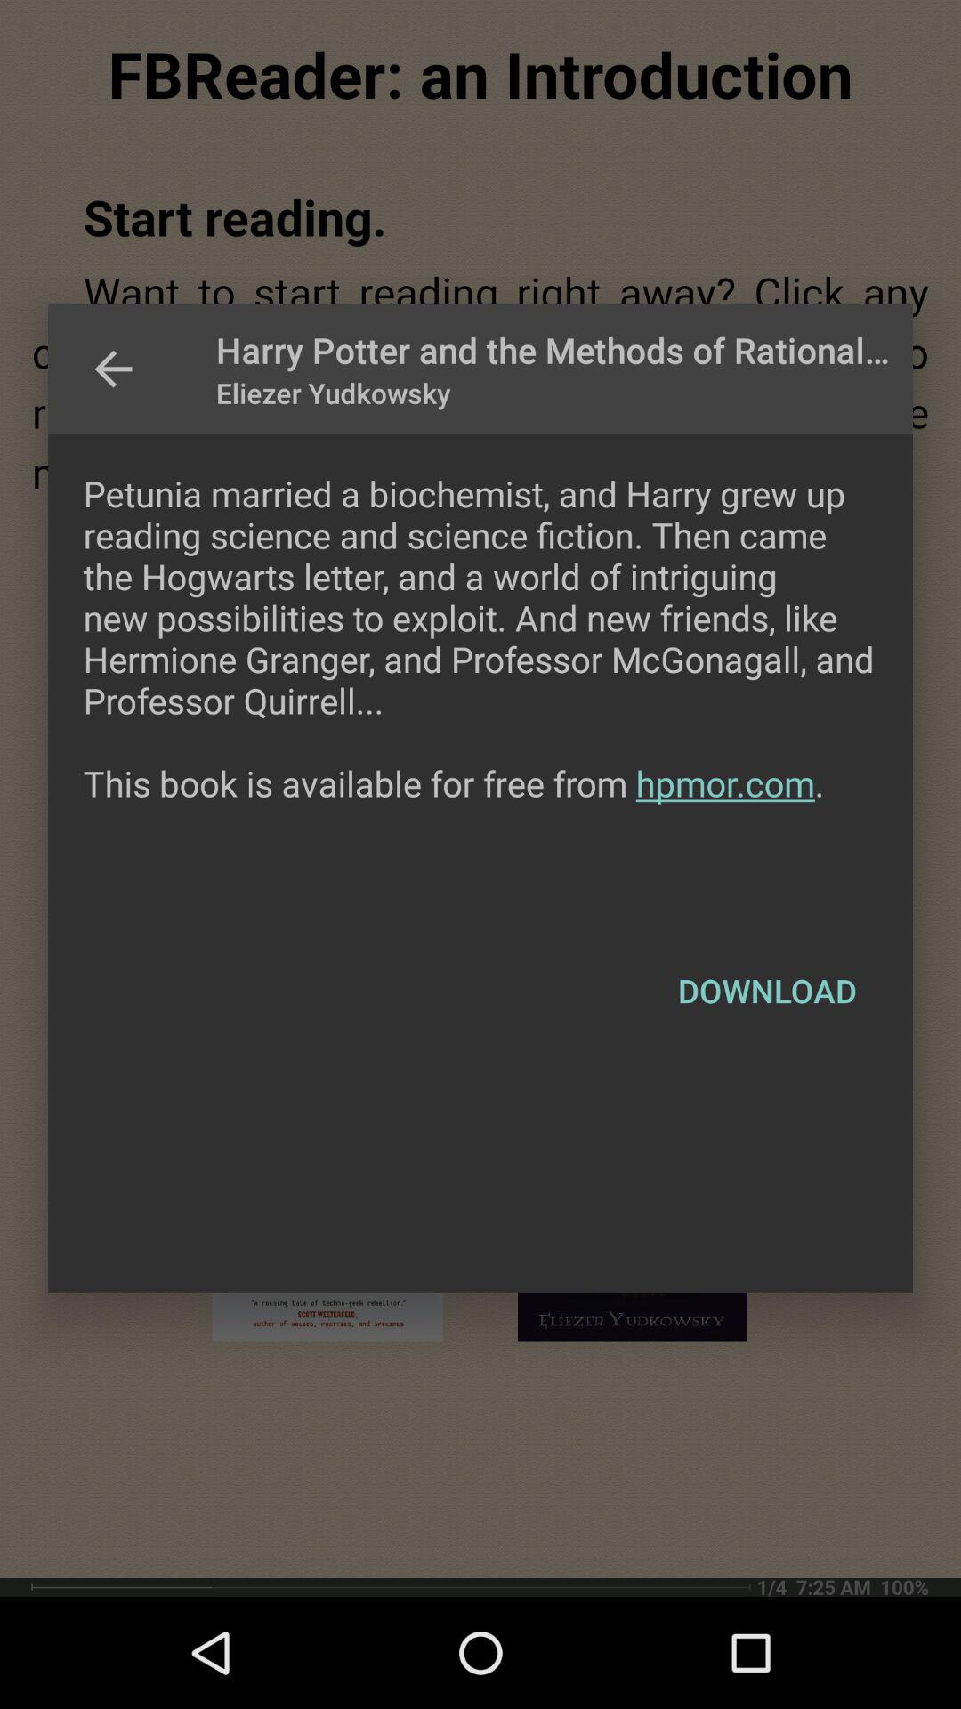 This screenshot has width=961, height=1709. I want to click on swipe to download item, so click(767, 991).